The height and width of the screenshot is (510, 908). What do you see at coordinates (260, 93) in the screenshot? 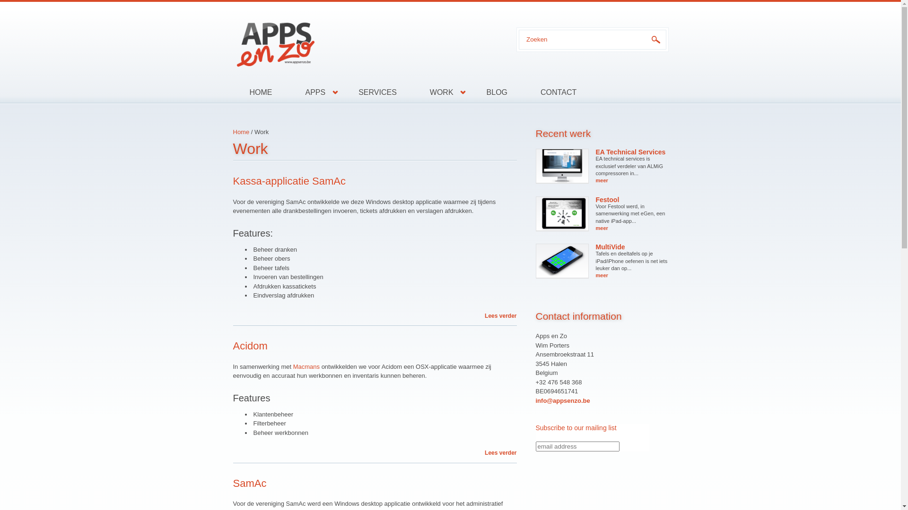
I see `HOME` at bounding box center [260, 93].